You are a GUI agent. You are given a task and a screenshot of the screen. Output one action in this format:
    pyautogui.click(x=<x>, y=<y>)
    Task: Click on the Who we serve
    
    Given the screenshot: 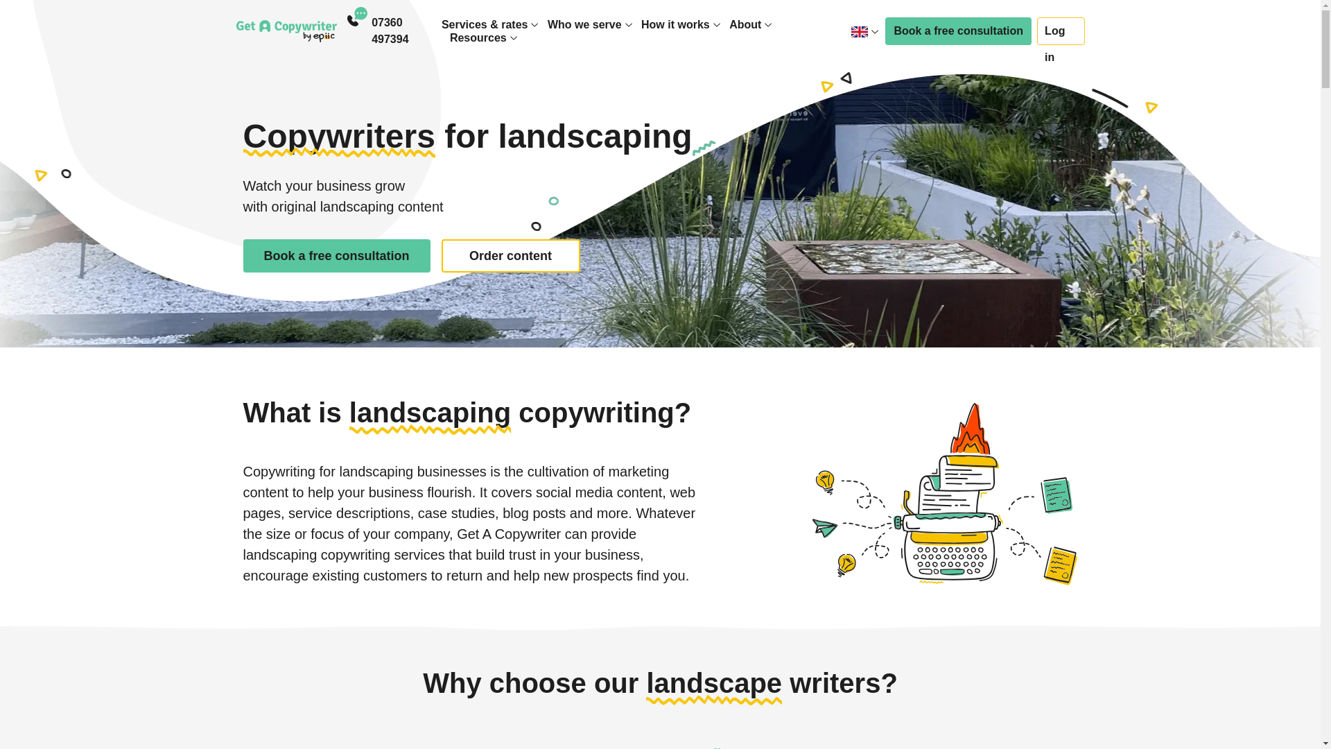 What is the action you would take?
    pyautogui.click(x=584, y=24)
    